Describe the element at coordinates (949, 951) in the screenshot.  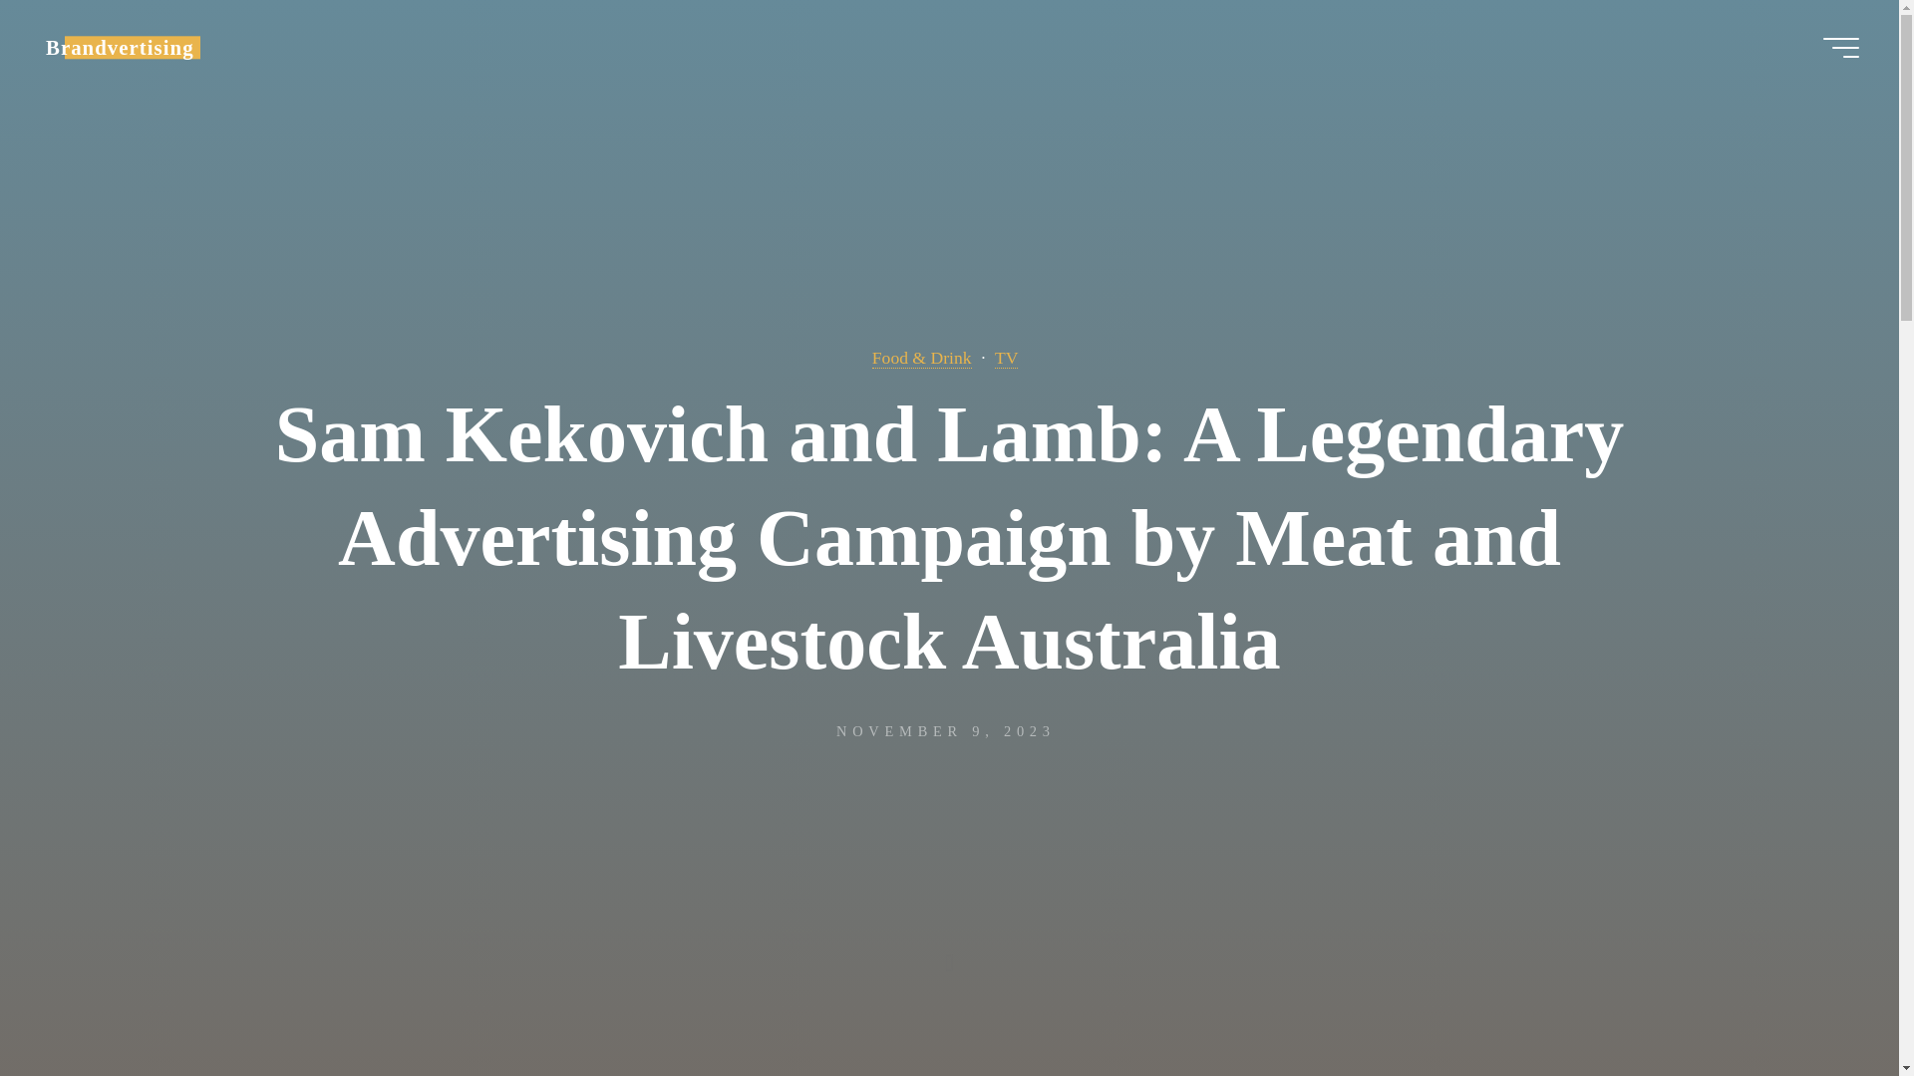
I see `Read more` at that location.